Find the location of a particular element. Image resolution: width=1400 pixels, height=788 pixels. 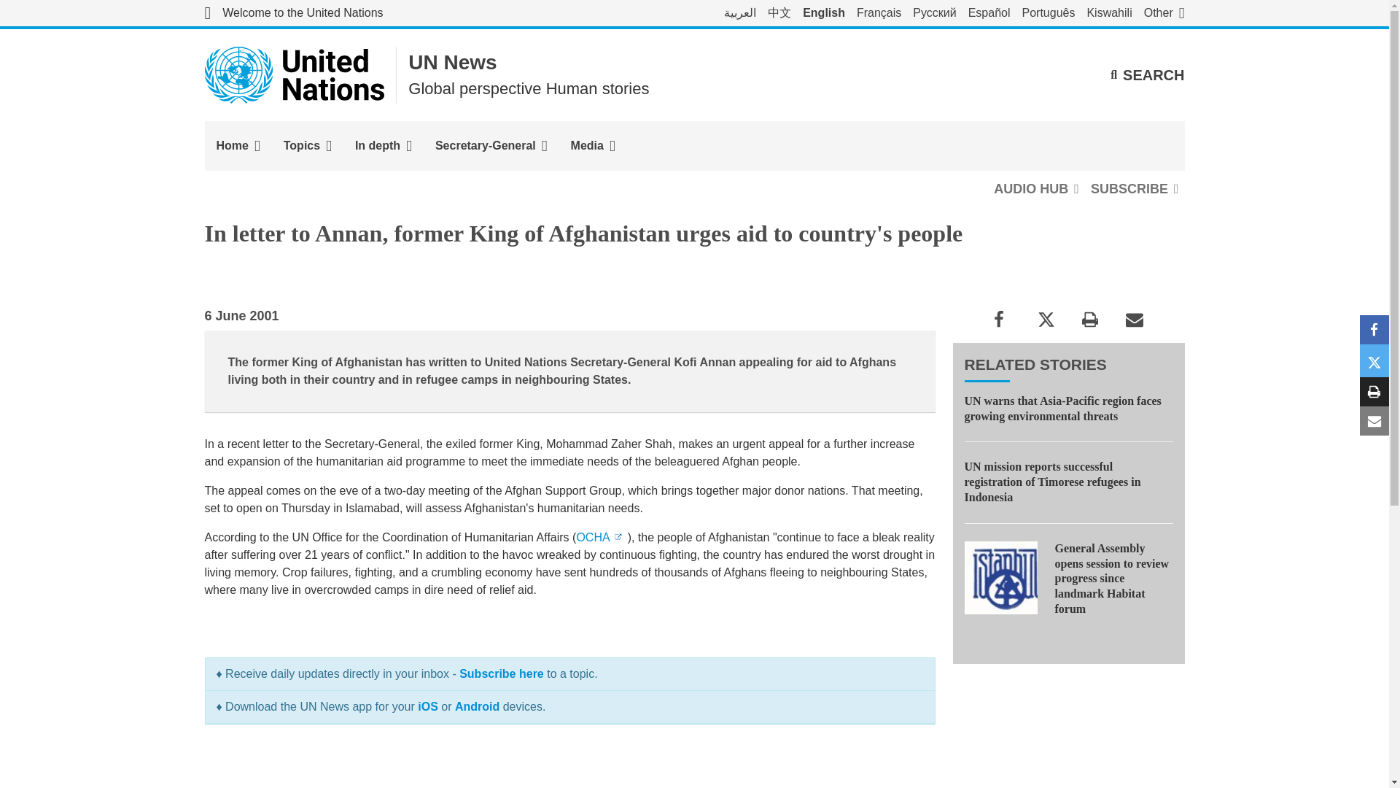

UN News is located at coordinates (452, 63).